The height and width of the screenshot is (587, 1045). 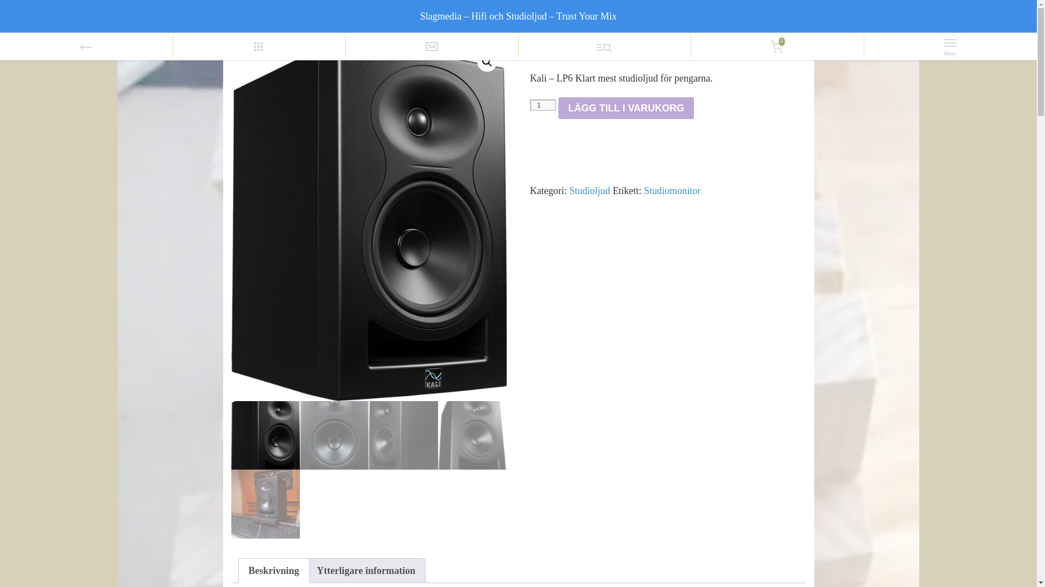 What do you see at coordinates (366, 571) in the screenshot?
I see `Ytterligare information` at bounding box center [366, 571].